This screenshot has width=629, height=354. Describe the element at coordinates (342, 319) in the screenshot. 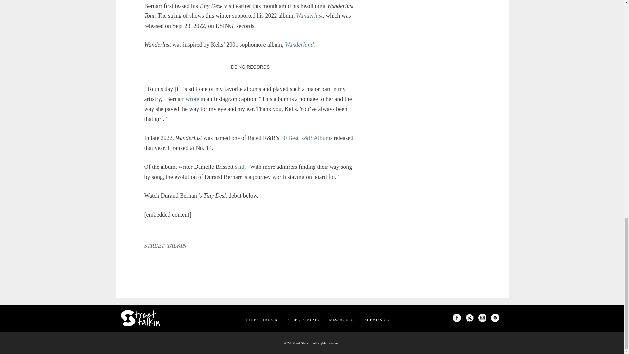

I see `MESSAGE US` at that location.